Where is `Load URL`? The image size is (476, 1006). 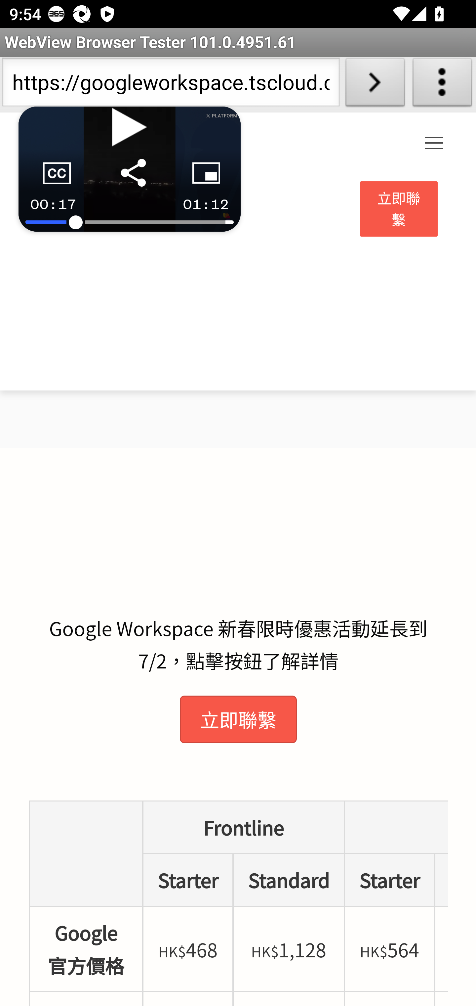
Load URL is located at coordinates (375, 85).